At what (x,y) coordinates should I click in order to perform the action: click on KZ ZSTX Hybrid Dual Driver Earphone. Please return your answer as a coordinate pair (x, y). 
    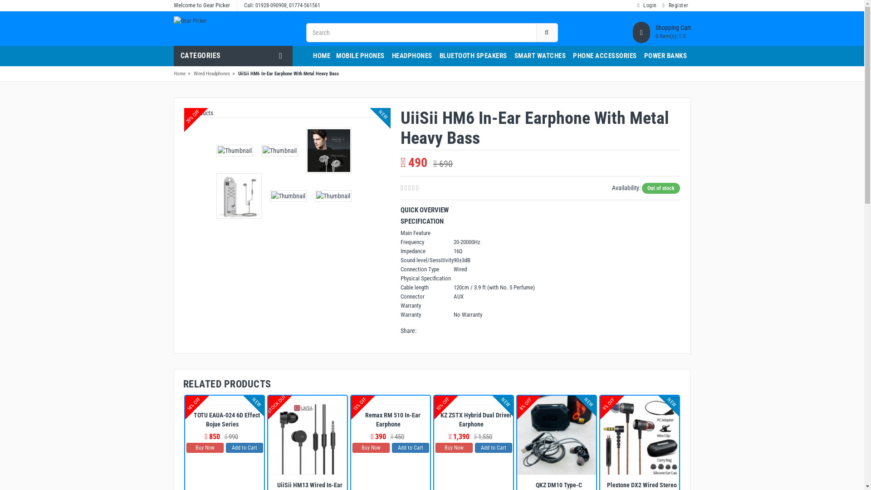
    Looking at the image, I should click on (474, 400).